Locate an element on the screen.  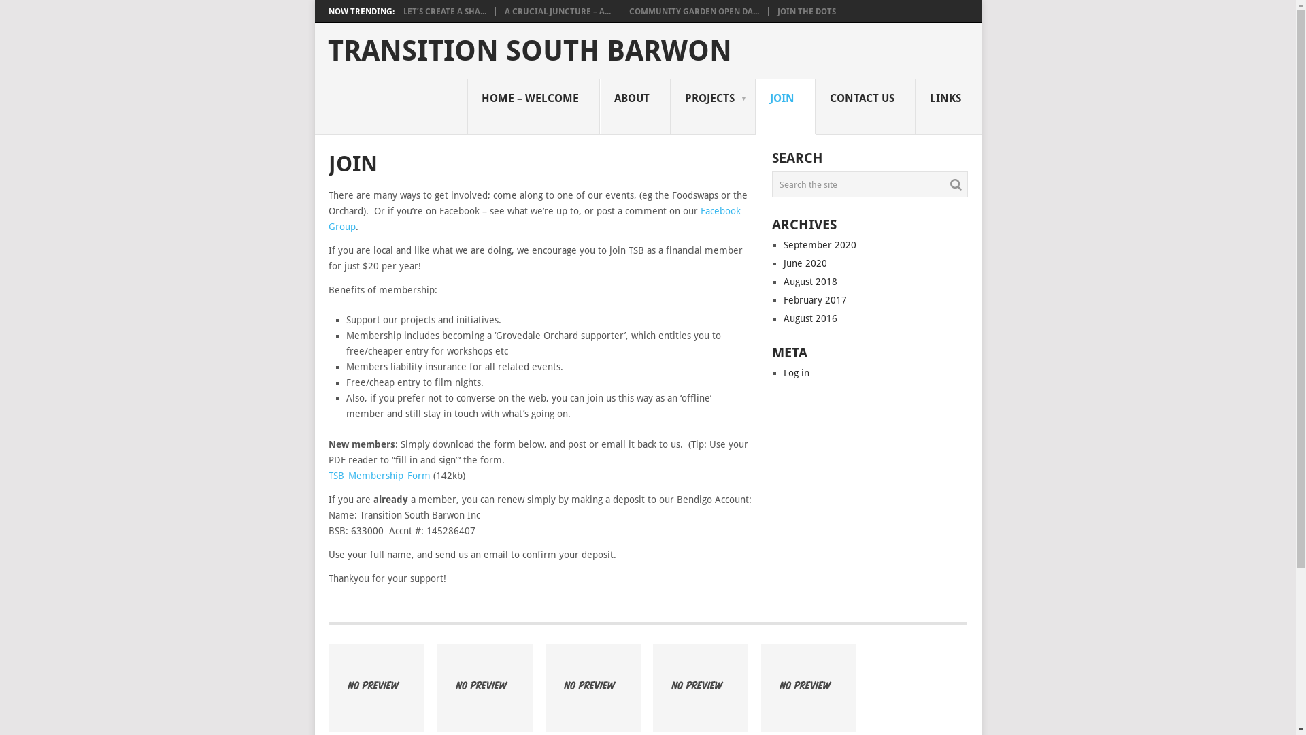
ABOUT is located at coordinates (635, 107).